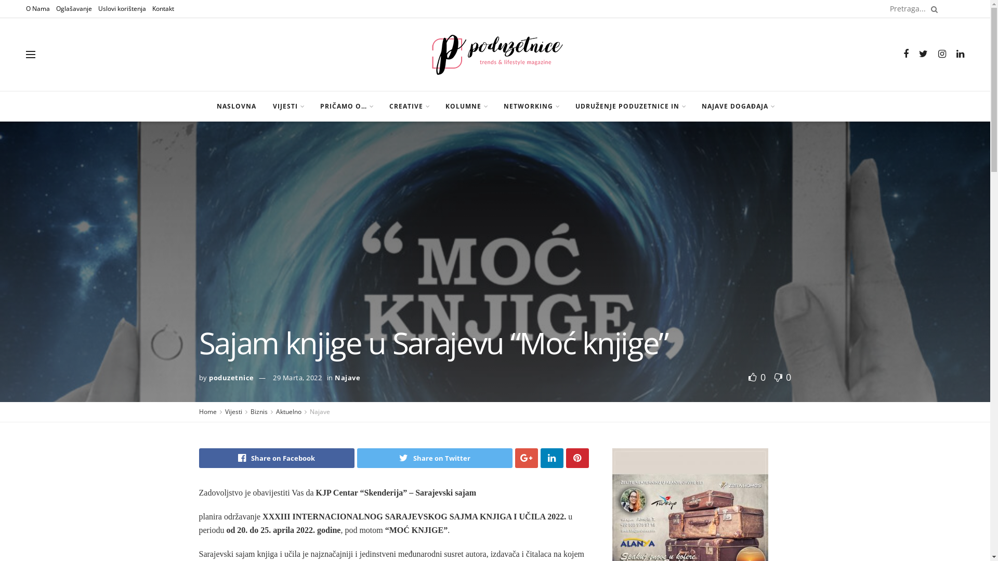 This screenshot has width=998, height=561. Describe the element at coordinates (232, 378) in the screenshot. I see `poduzetnice` at that location.